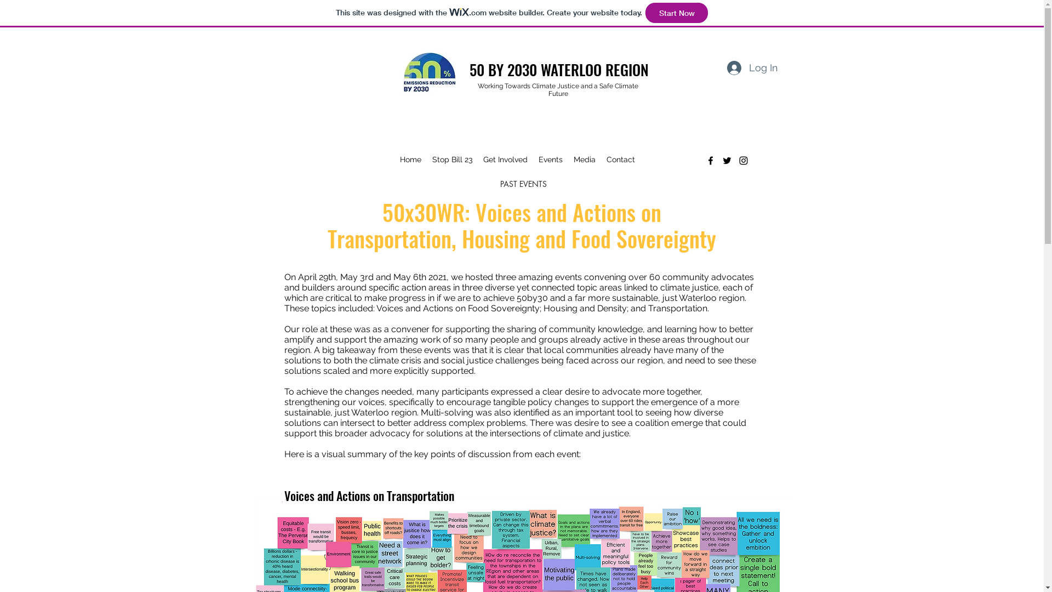 The width and height of the screenshot is (1052, 592). I want to click on Media, so click(584, 160).